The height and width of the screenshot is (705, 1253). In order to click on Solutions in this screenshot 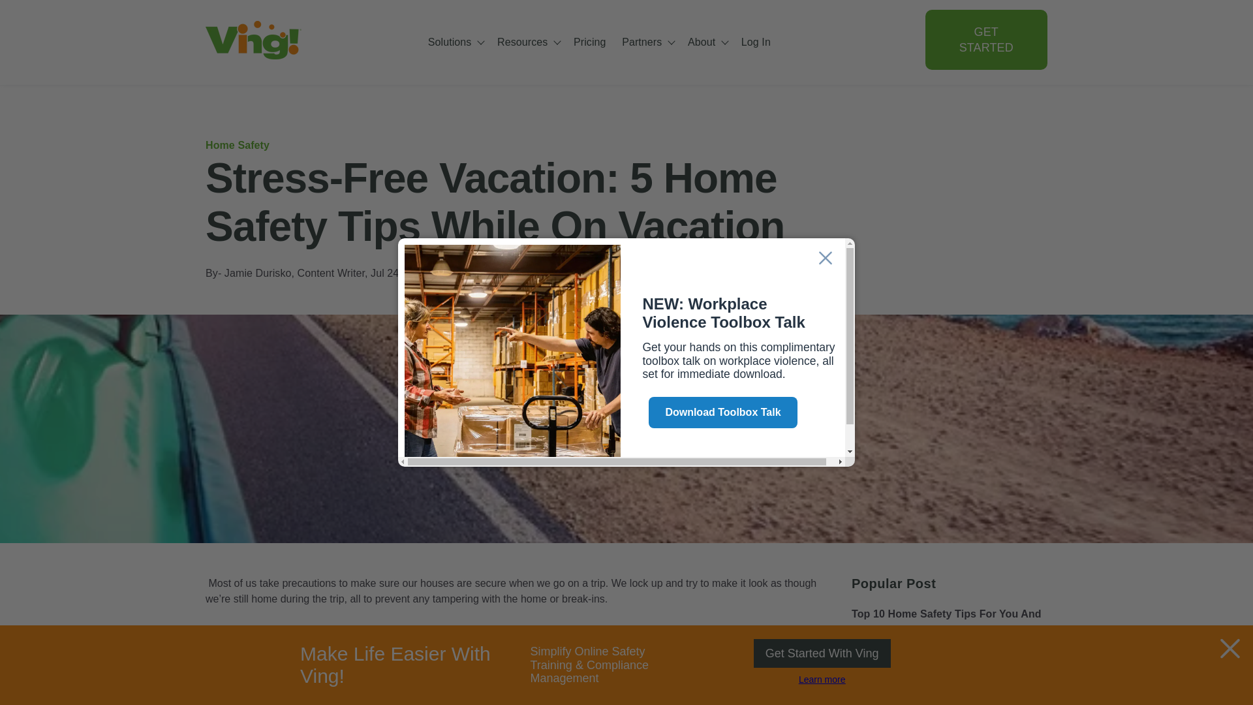, I will do `click(454, 41)`.